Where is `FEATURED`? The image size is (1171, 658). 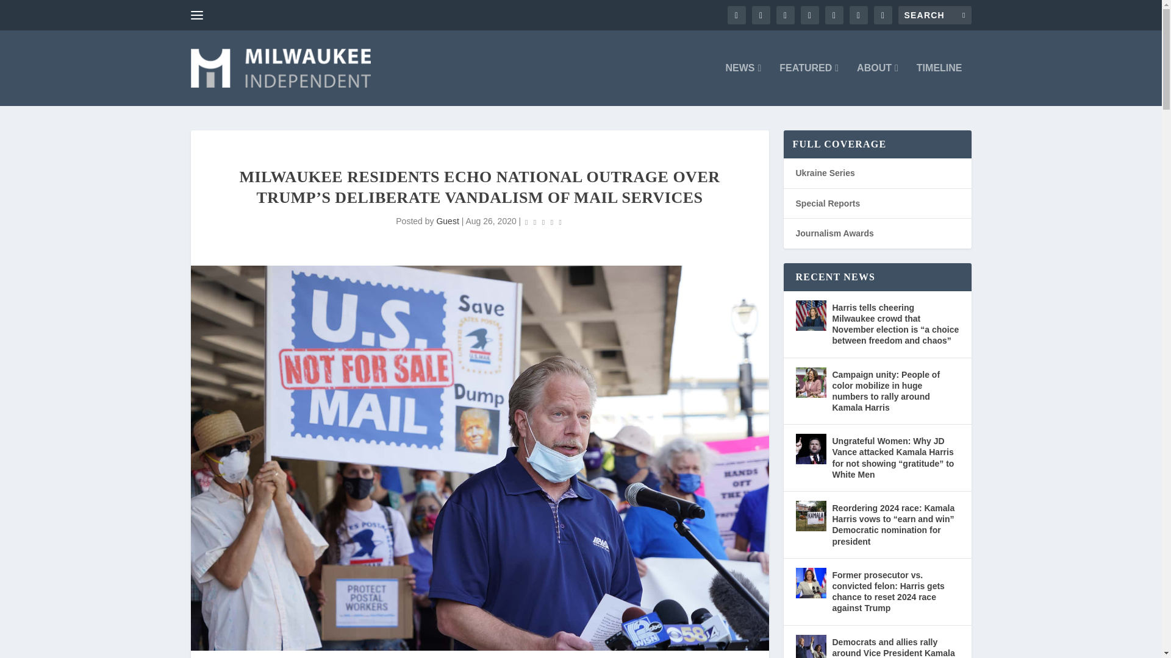
FEATURED is located at coordinates (809, 84).